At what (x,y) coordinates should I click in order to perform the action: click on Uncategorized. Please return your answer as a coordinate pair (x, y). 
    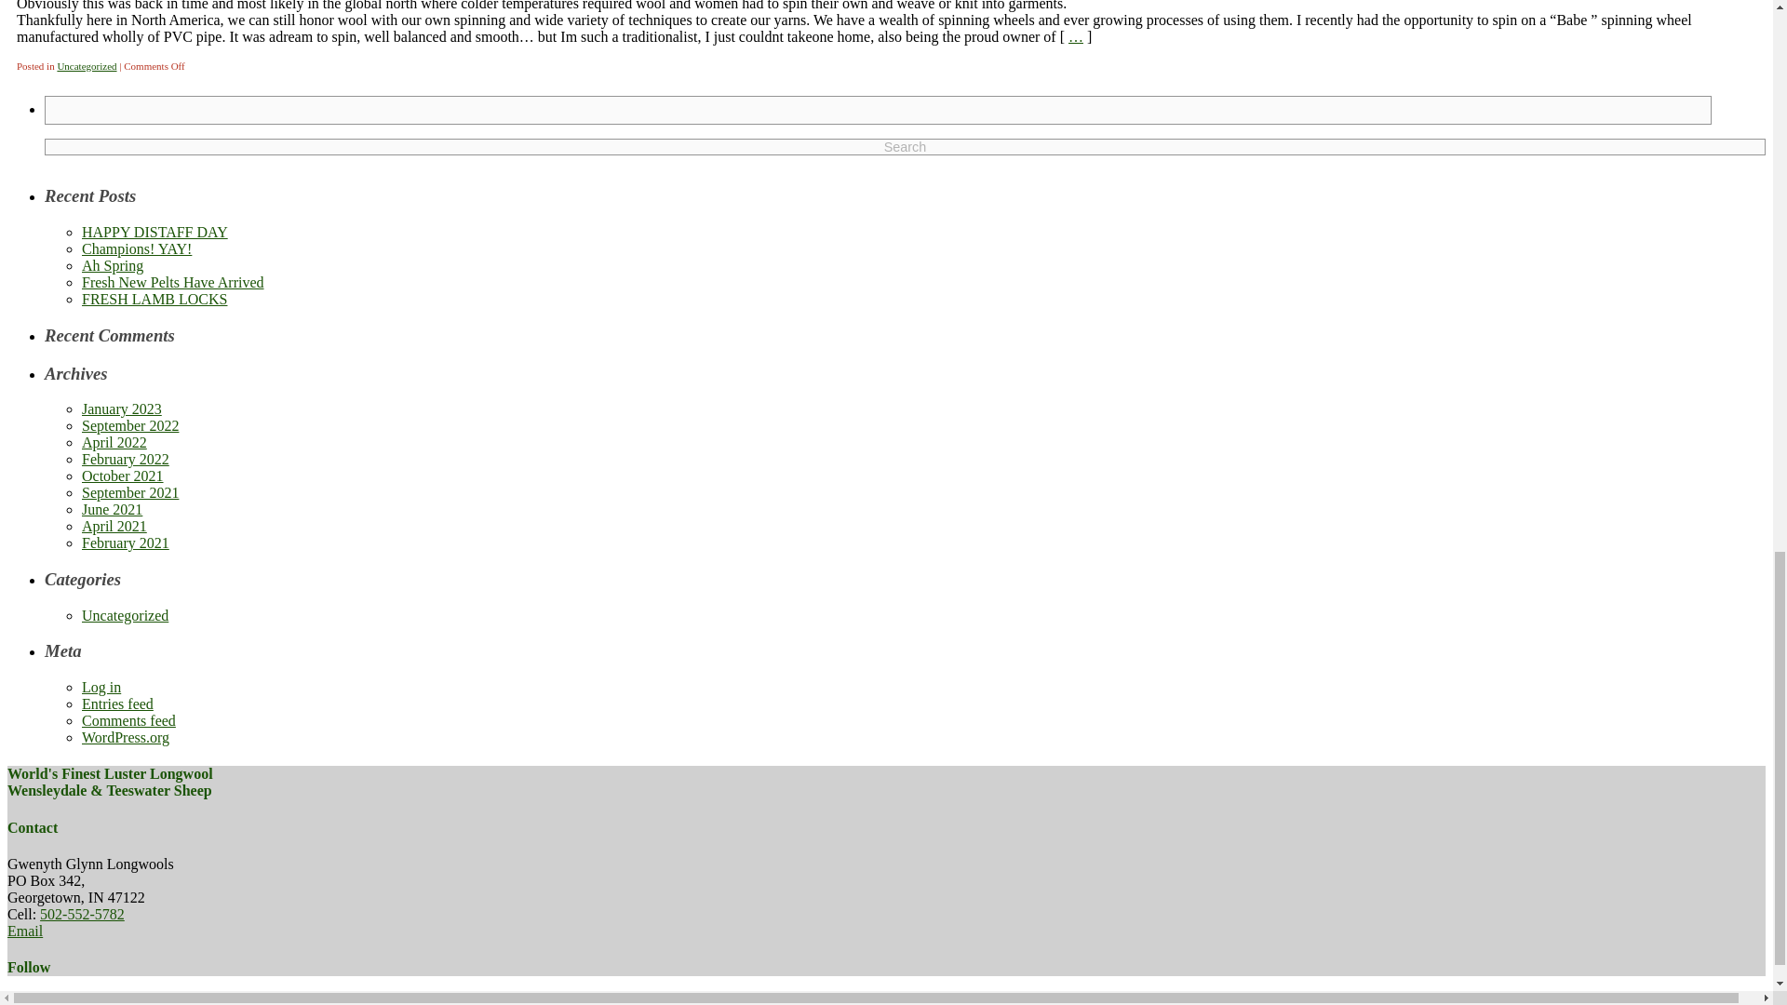
    Looking at the image, I should click on (86, 65).